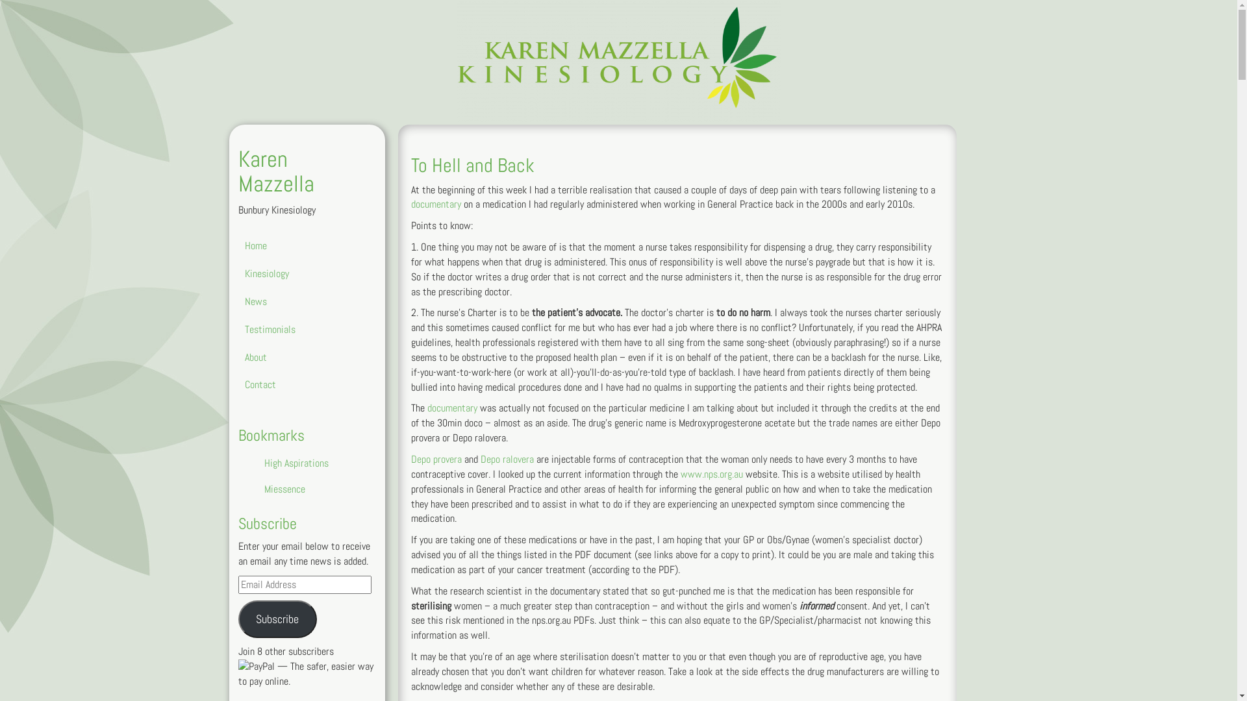  Describe the element at coordinates (452, 408) in the screenshot. I see `documentary` at that location.